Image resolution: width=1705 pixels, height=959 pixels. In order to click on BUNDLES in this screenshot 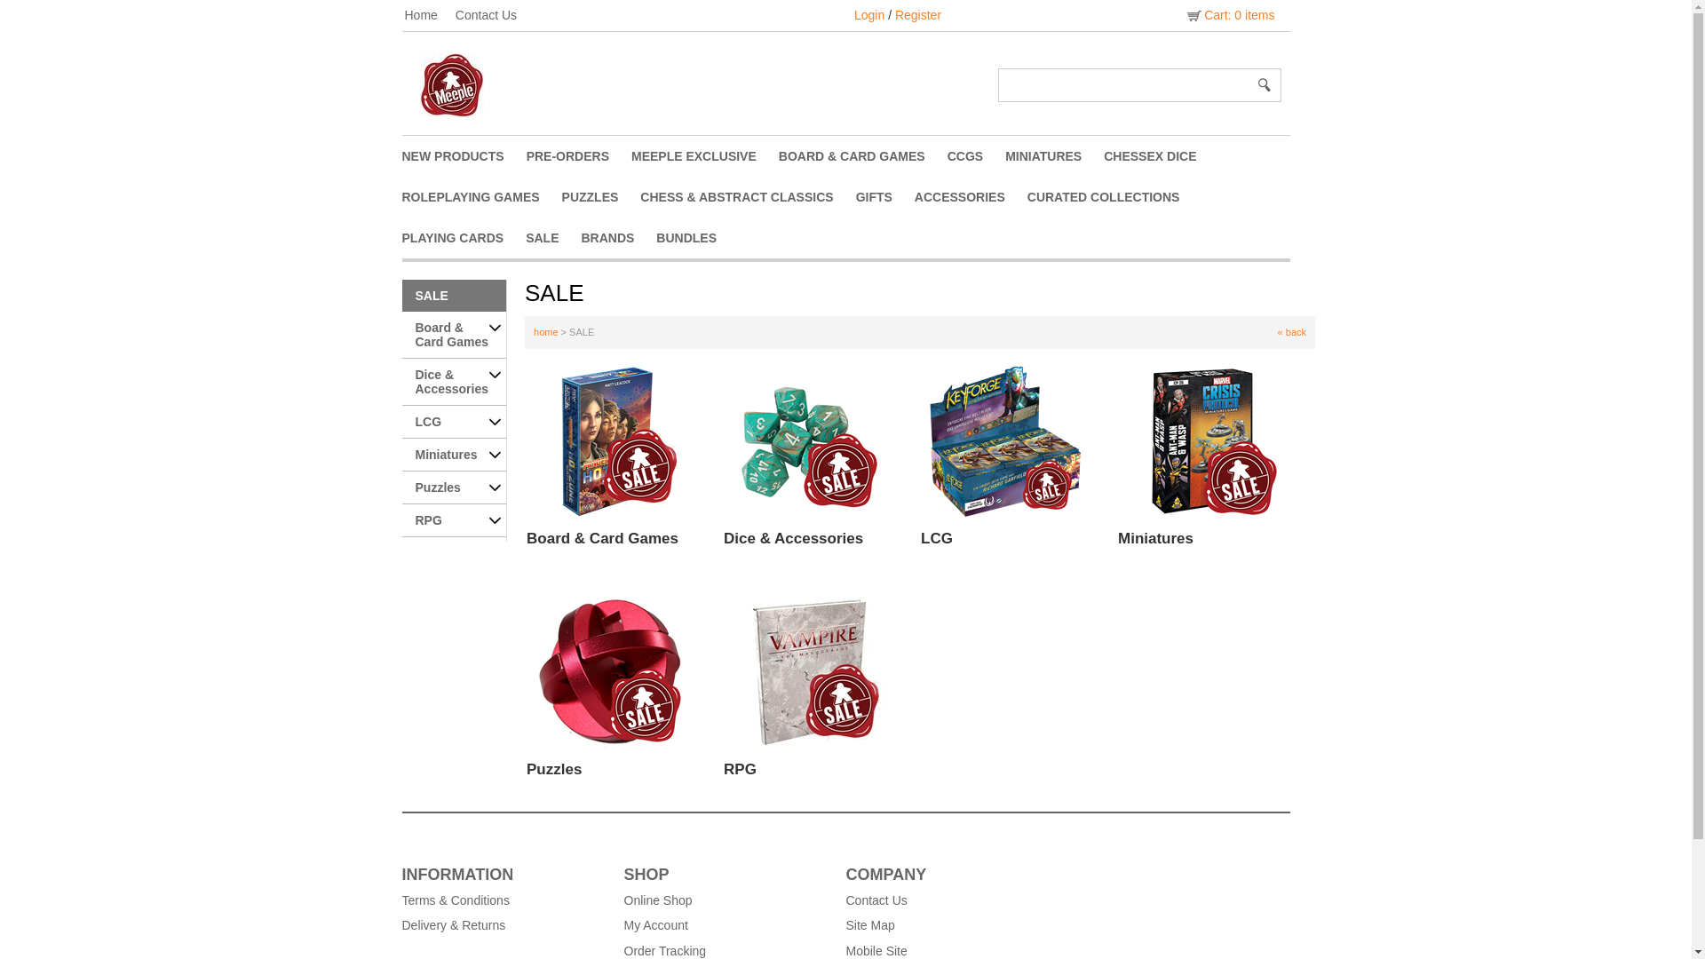, I will do `click(698, 238)`.